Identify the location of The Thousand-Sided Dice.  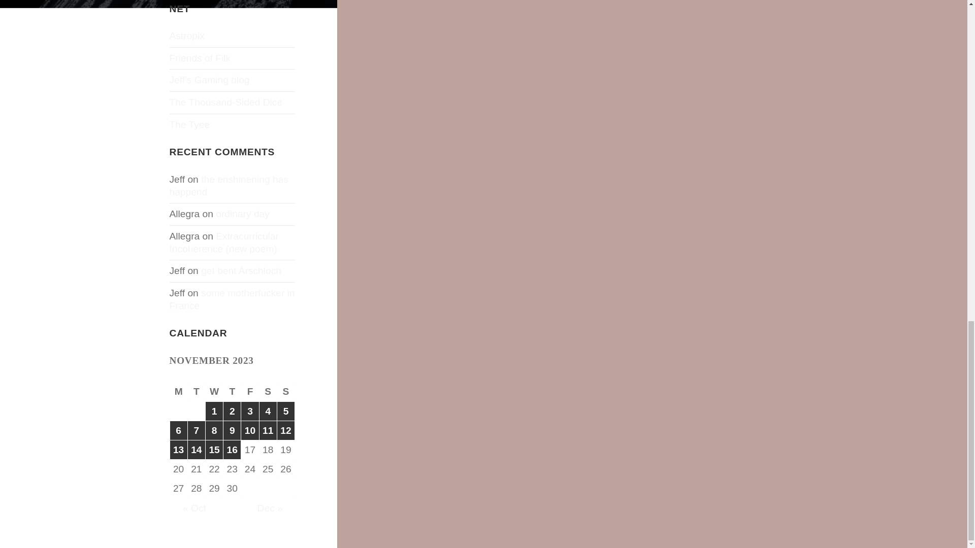
(226, 102).